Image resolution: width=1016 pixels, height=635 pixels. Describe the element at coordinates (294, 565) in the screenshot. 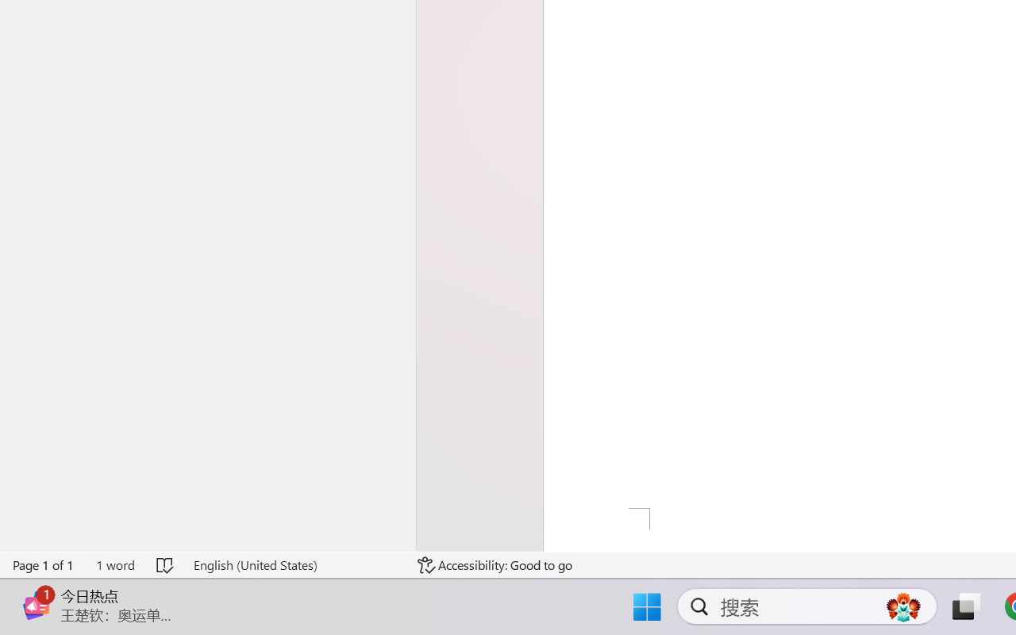

I see `Language English (United States)` at that location.